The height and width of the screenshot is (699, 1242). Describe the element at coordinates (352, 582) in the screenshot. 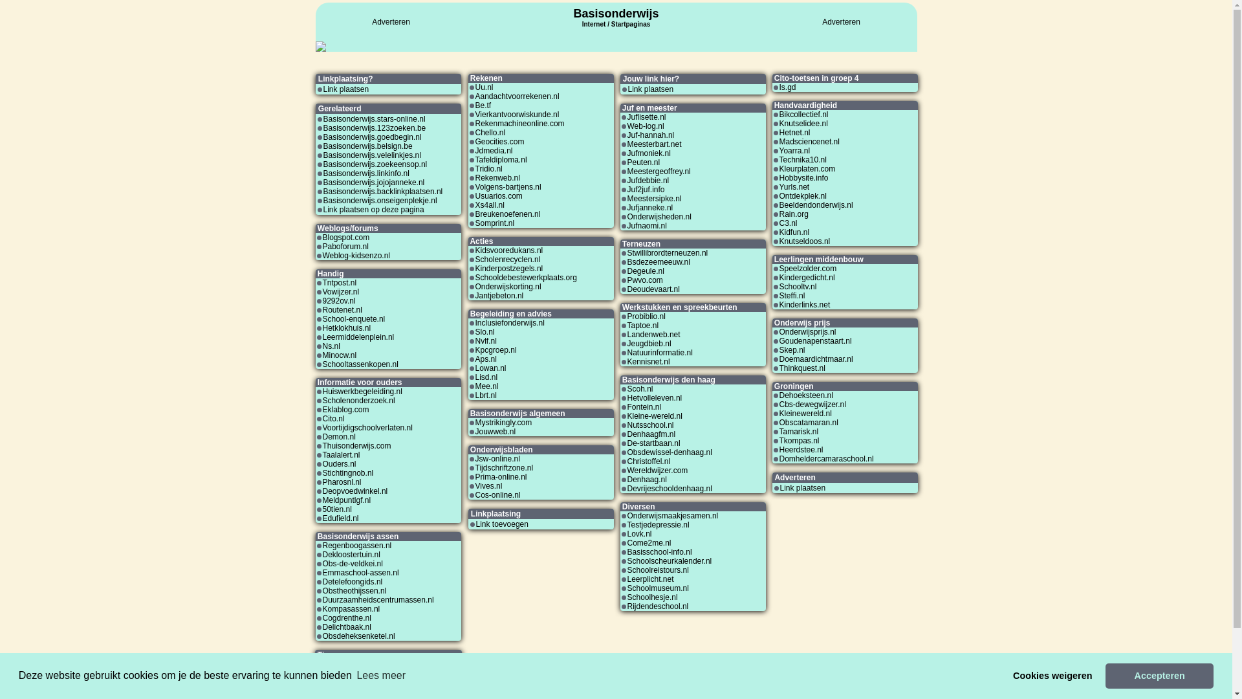

I see `Detelefoongids.nl` at that location.